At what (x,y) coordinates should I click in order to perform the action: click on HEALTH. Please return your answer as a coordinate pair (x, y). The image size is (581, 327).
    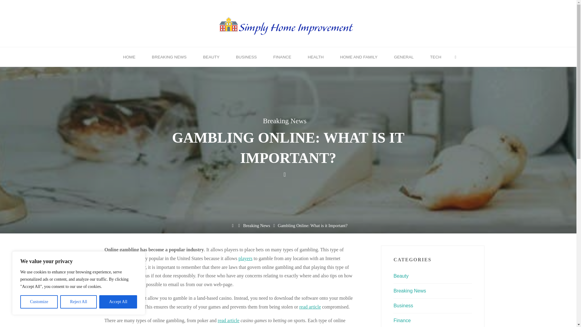
    Looking at the image, I should click on (316, 57).